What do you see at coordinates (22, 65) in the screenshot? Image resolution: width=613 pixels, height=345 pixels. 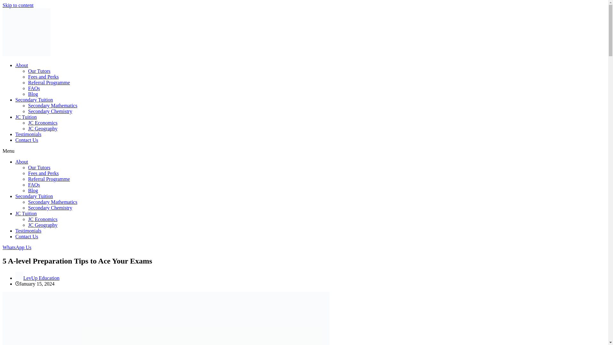 I see `About` at bounding box center [22, 65].